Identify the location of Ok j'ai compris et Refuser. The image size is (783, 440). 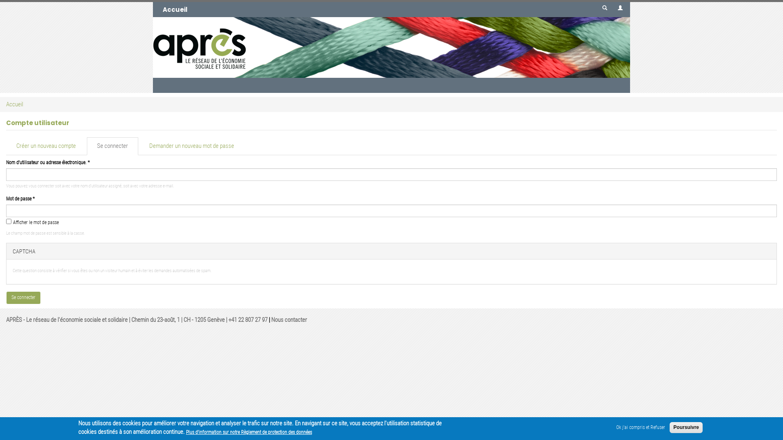
(641, 428).